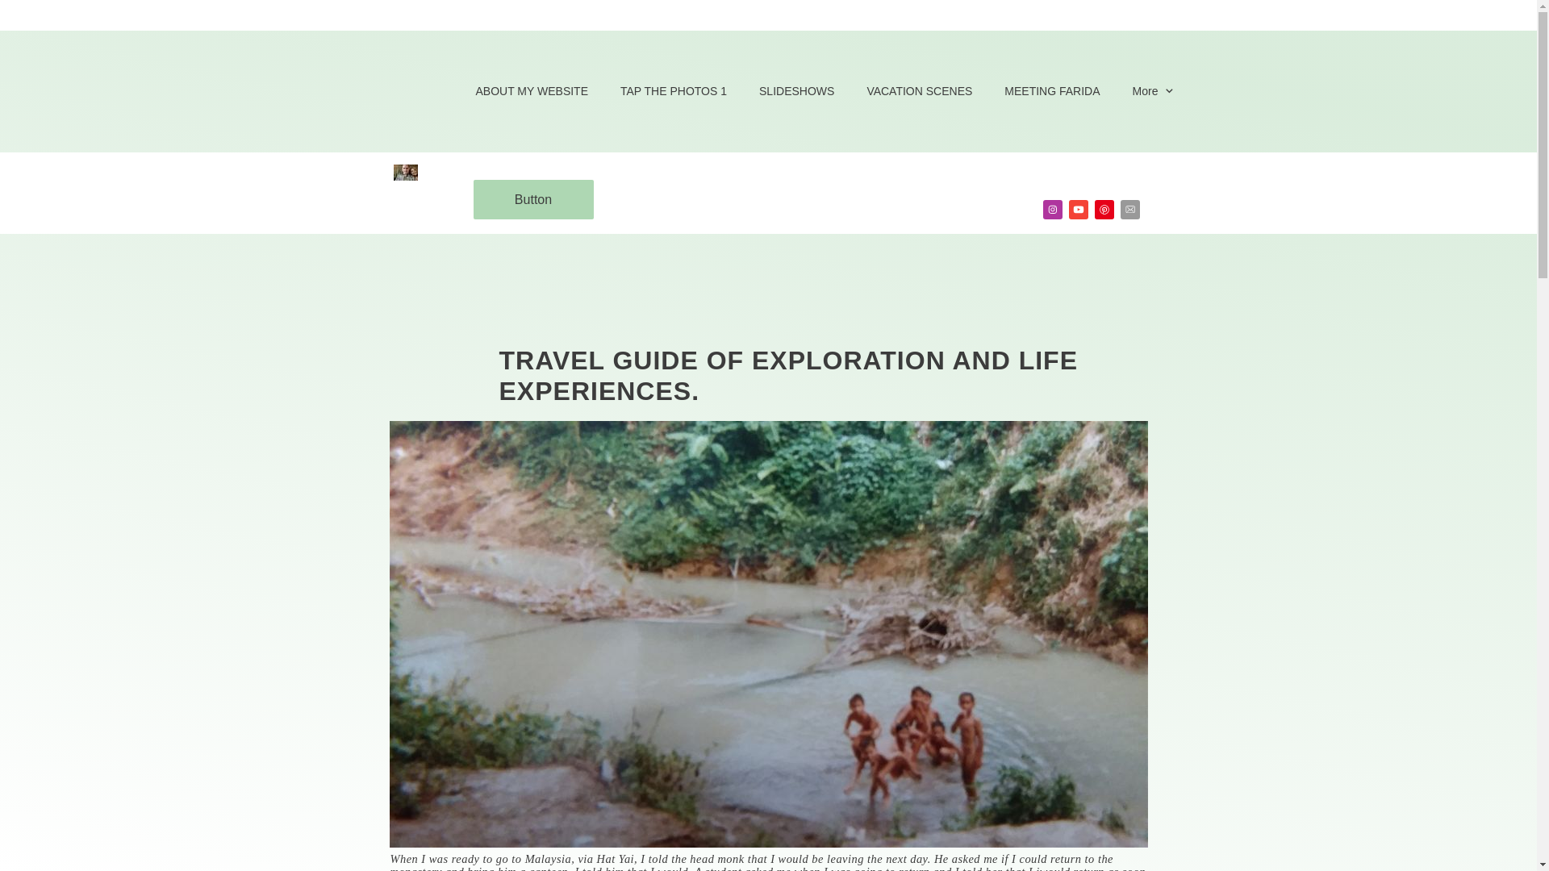  Describe the element at coordinates (673, 91) in the screenshot. I see `TAP THE PHOTOS 1` at that location.